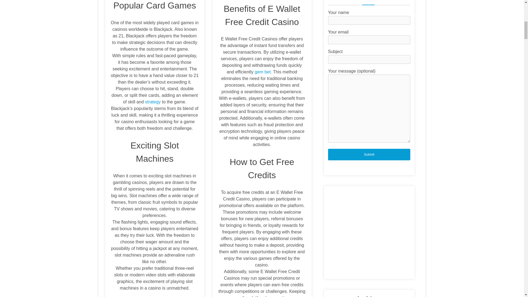  What do you see at coordinates (262, 72) in the screenshot?
I see `gem bet` at bounding box center [262, 72].